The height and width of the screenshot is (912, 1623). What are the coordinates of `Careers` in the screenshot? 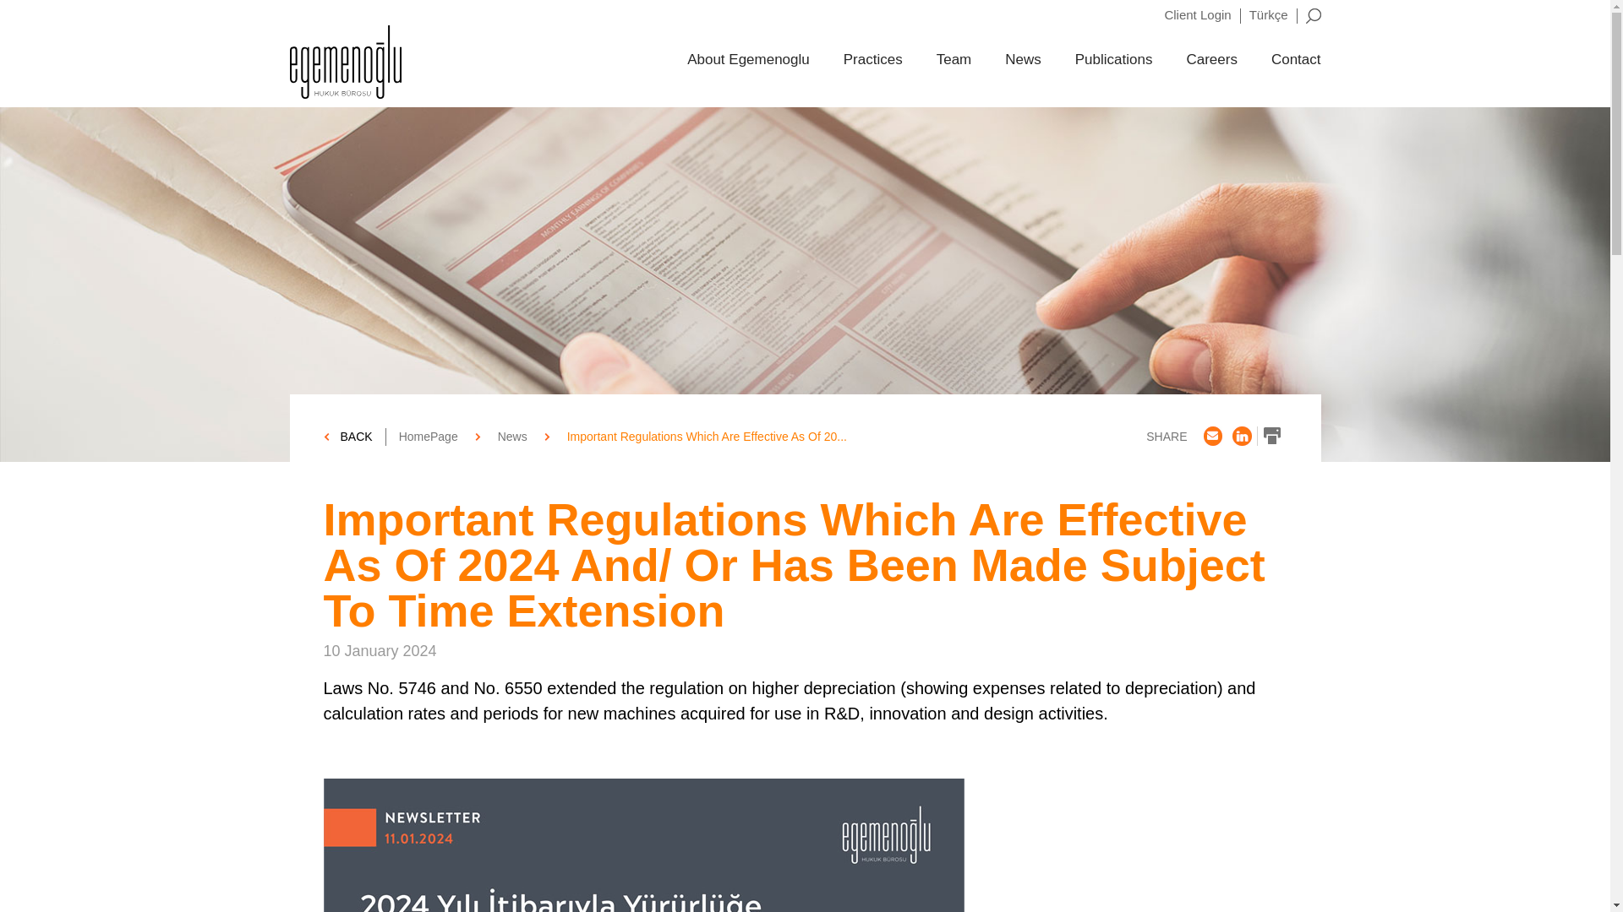 It's located at (1211, 60).